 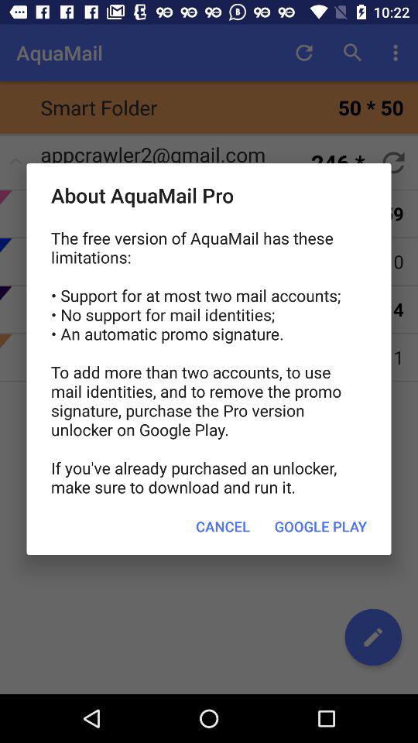 What do you see at coordinates (320, 526) in the screenshot?
I see `turn off icon at the bottom right corner` at bounding box center [320, 526].